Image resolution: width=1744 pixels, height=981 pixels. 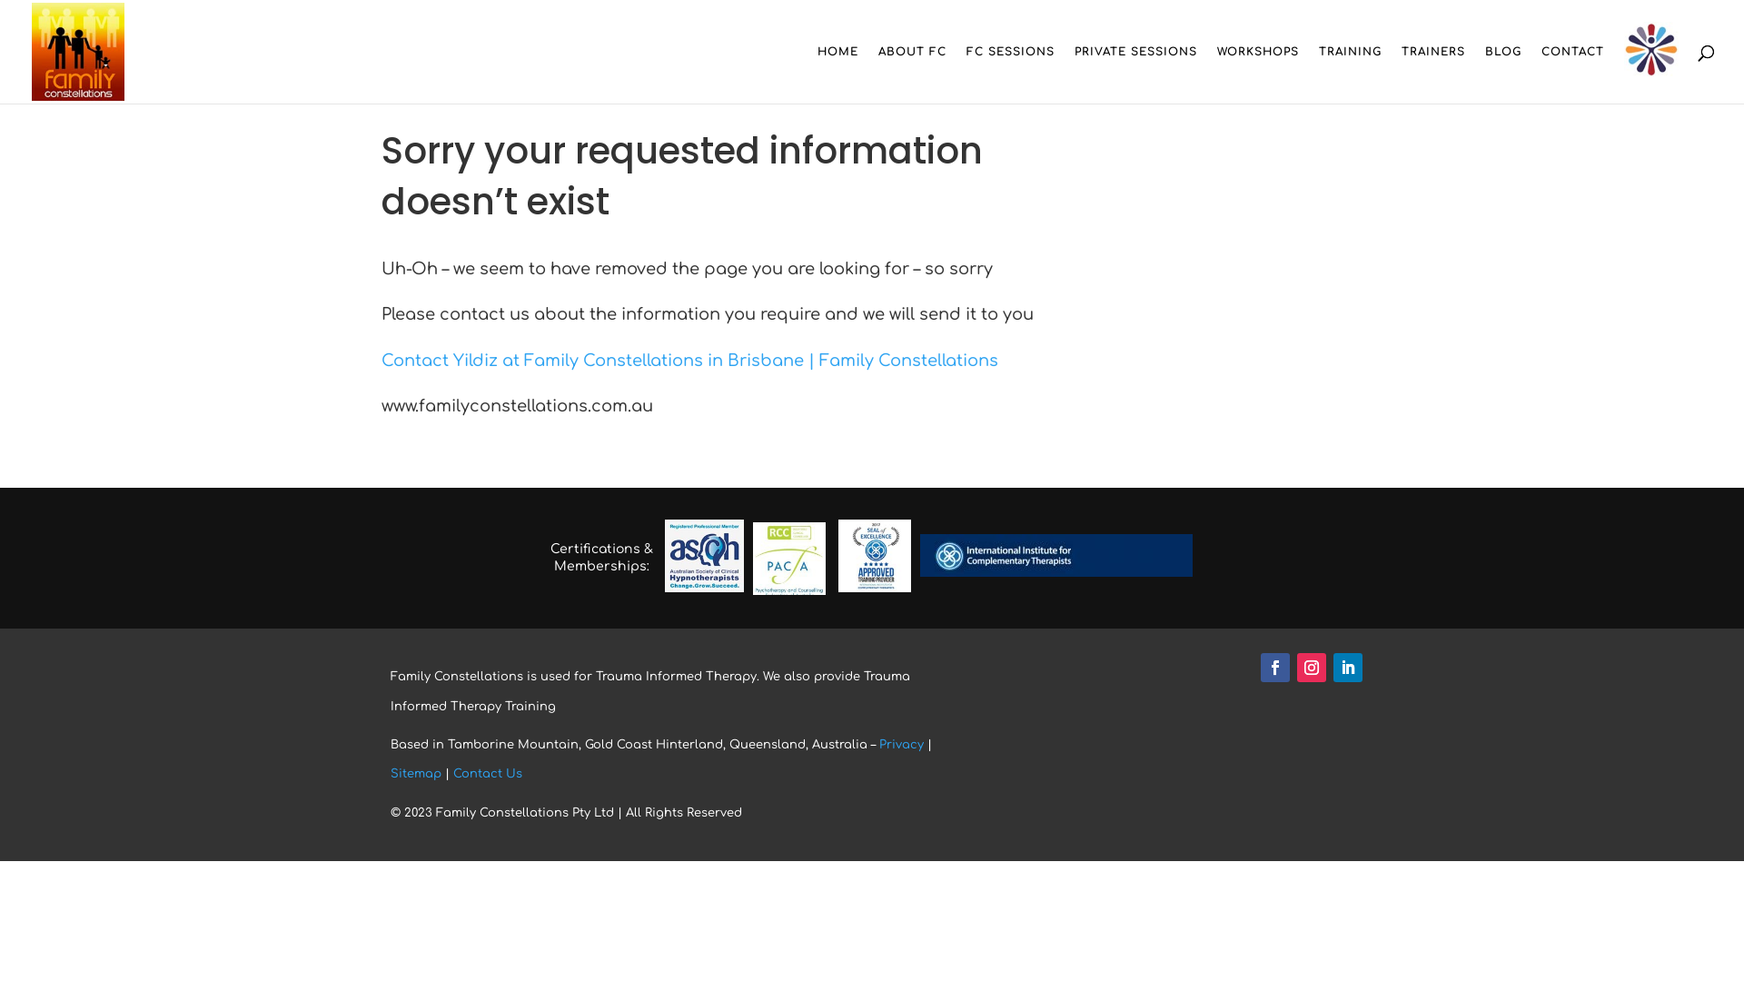 I want to click on Contact Us, so click(x=488, y=774).